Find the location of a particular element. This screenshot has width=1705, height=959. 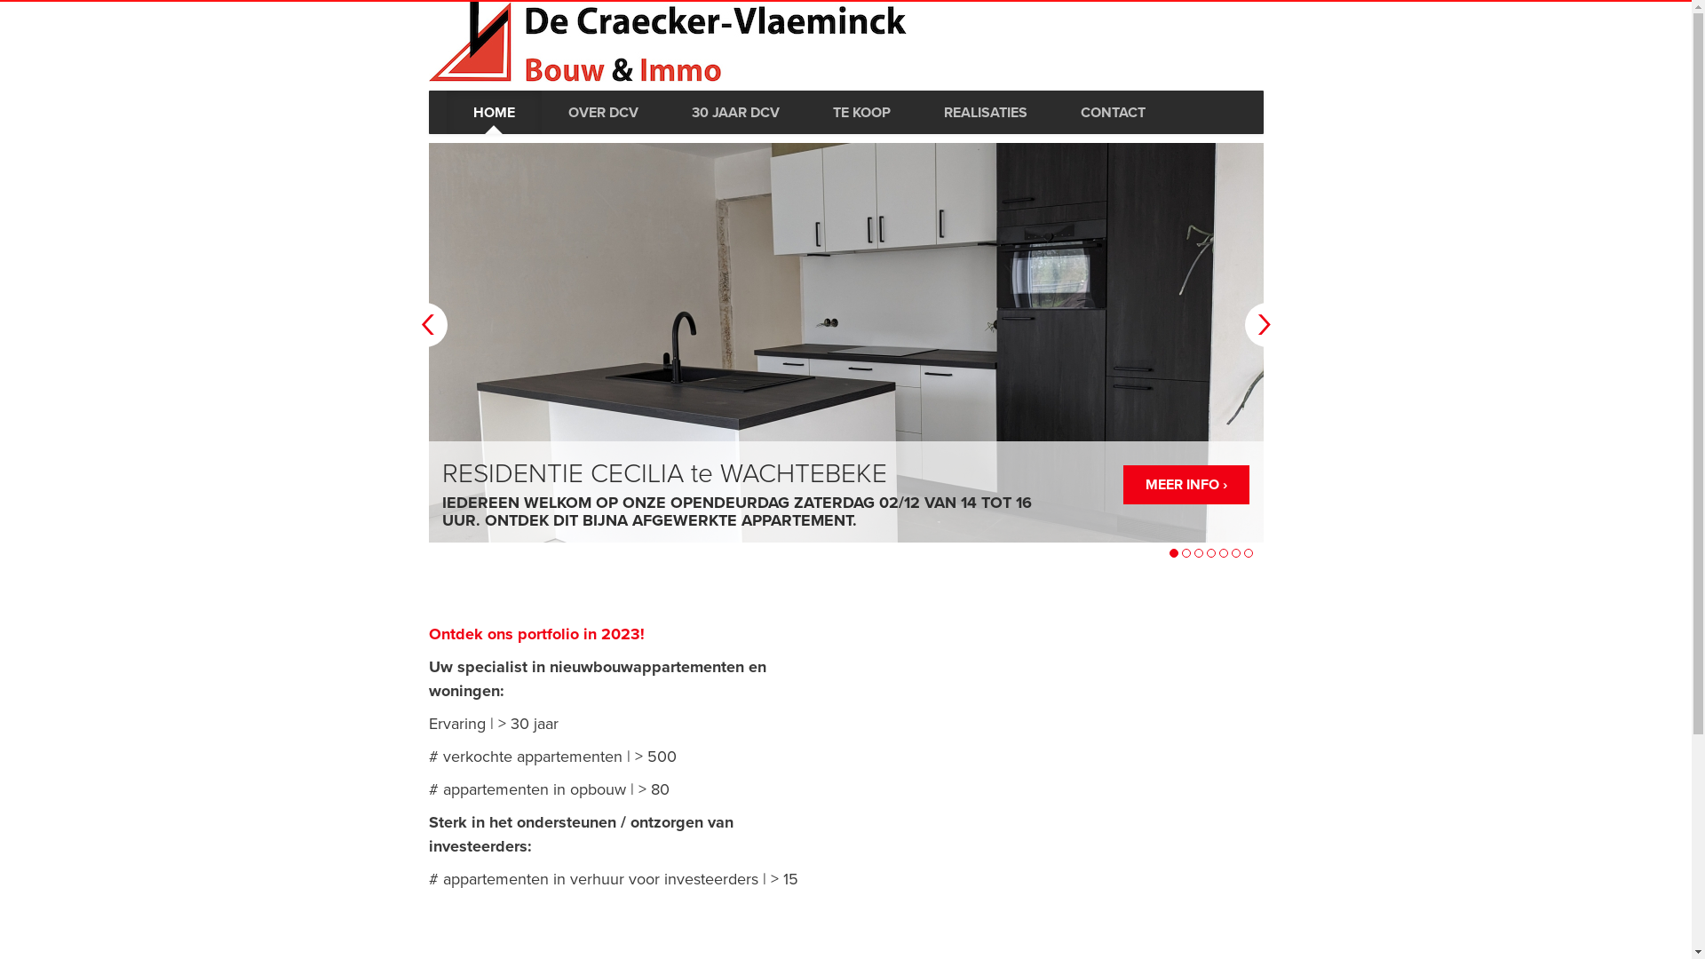

TE KOOP is located at coordinates (861, 112).